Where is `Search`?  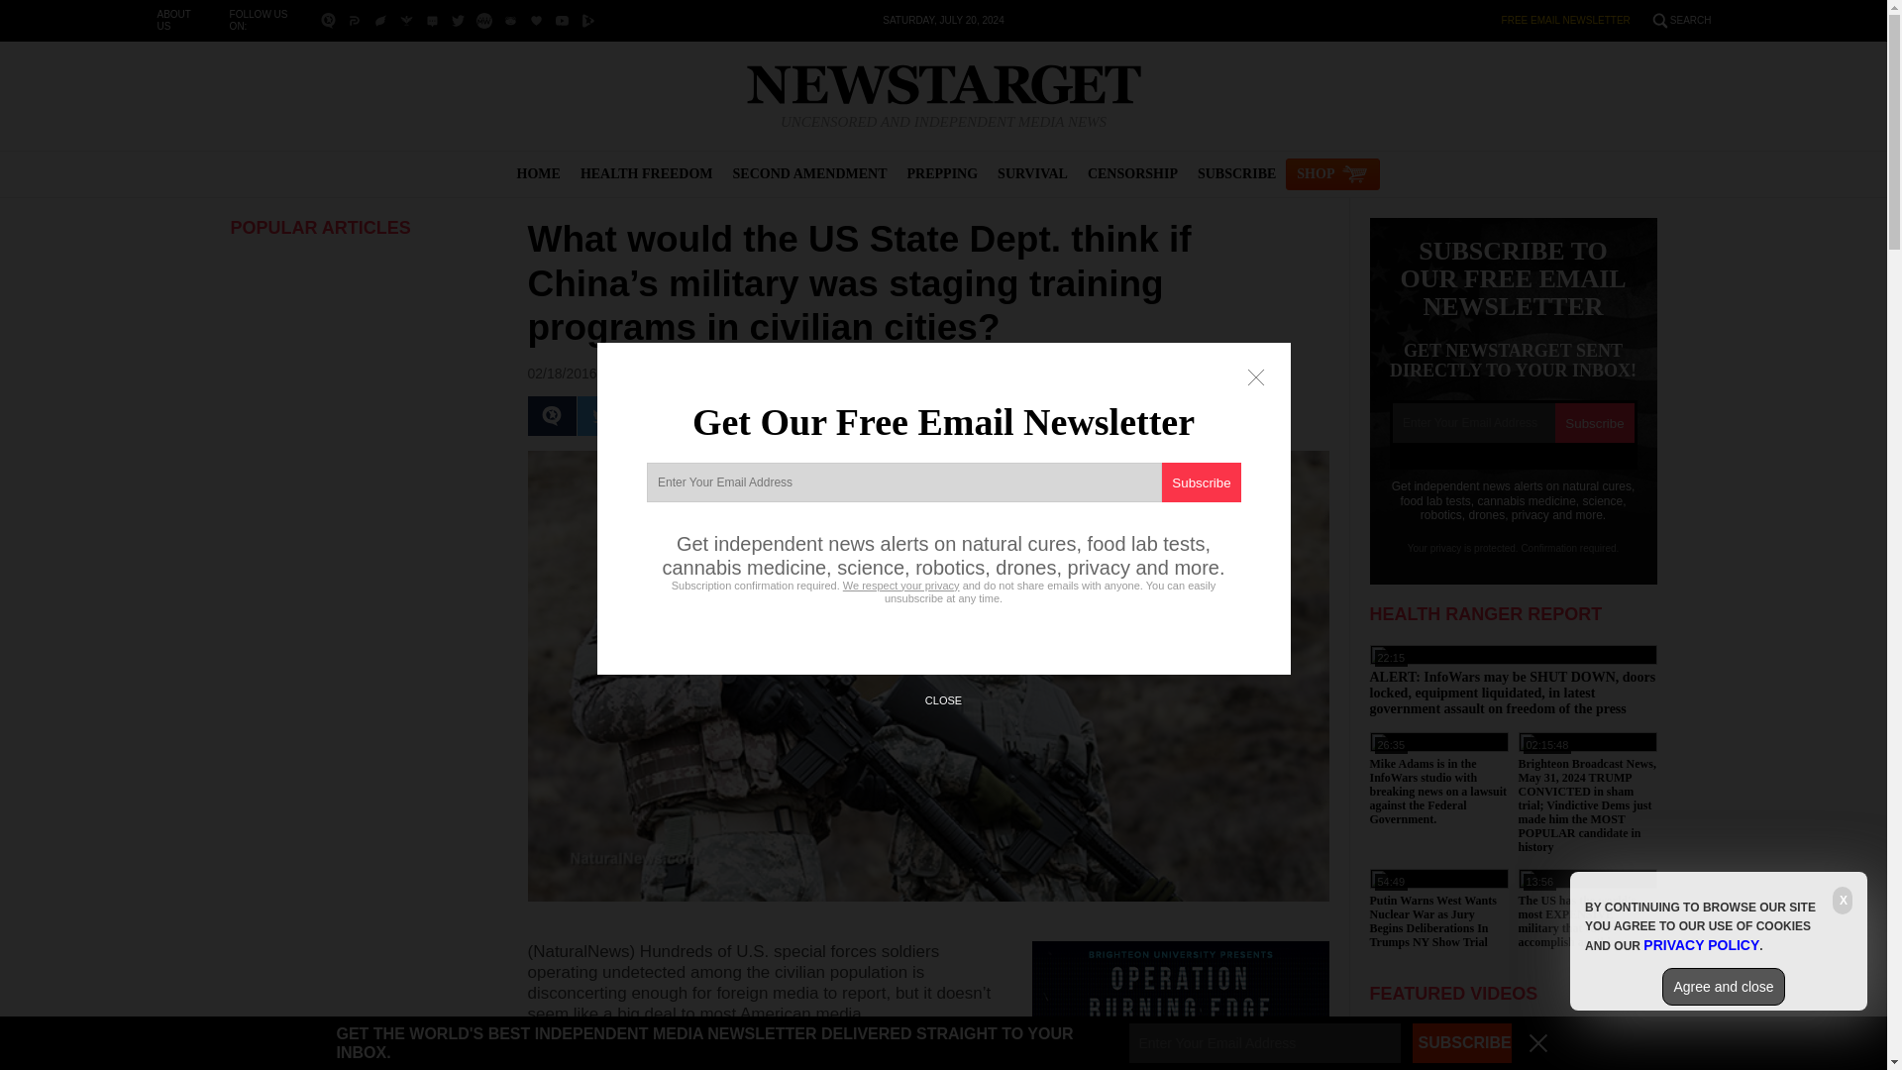 Search is located at coordinates (1690, 20).